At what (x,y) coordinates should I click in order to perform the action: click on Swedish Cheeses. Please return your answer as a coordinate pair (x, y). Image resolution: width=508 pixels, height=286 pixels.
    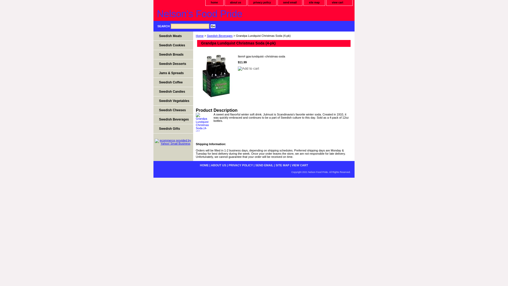
    Looking at the image, I should click on (173, 110).